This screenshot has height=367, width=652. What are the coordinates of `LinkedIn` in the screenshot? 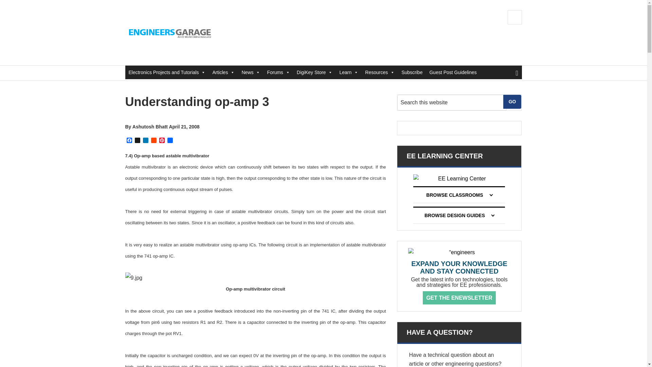 It's located at (145, 141).